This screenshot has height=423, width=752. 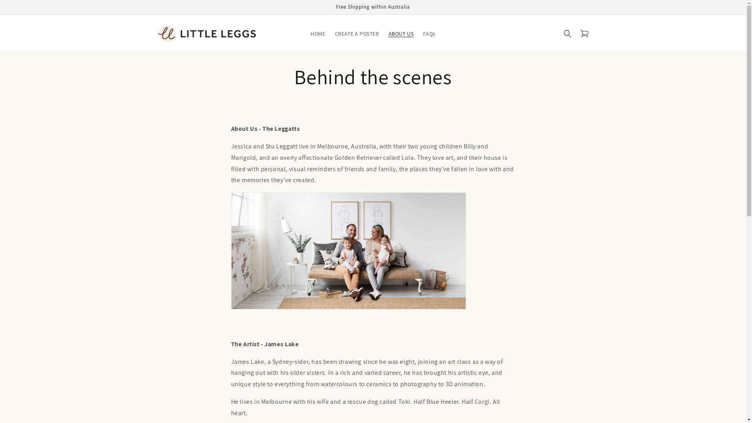 What do you see at coordinates (429, 34) in the screenshot?
I see `FAQs` at bounding box center [429, 34].